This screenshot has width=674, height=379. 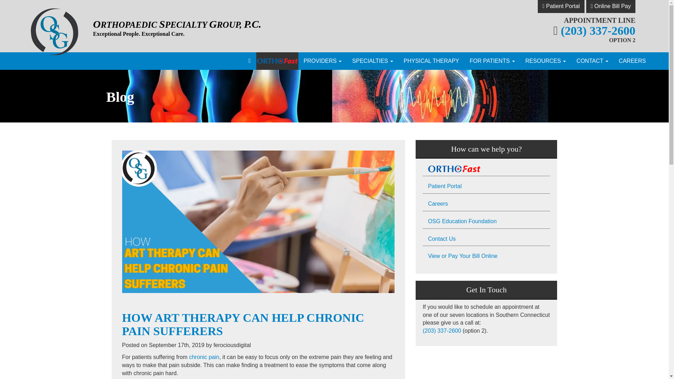 What do you see at coordinates (611, 6) in the screenshot?
I see `Online Bill Pay` at bounding box center [611, 6].